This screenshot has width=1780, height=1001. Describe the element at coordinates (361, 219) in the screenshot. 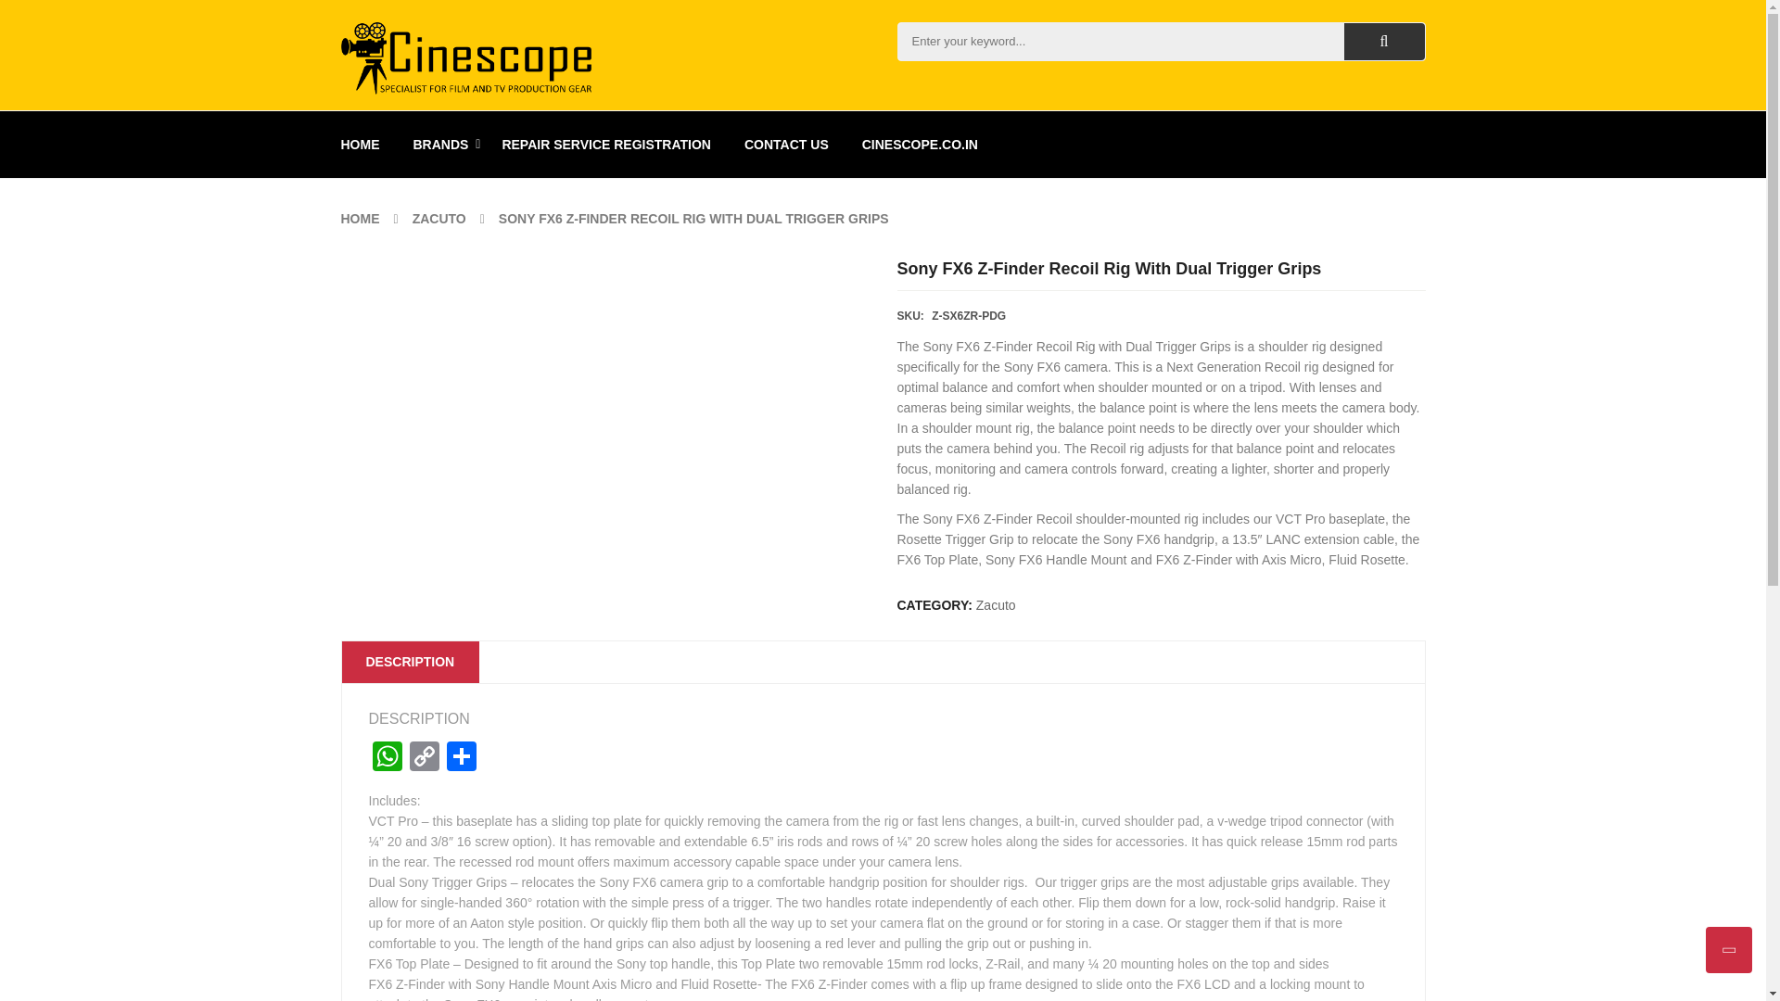

I see `HOME` at that location.